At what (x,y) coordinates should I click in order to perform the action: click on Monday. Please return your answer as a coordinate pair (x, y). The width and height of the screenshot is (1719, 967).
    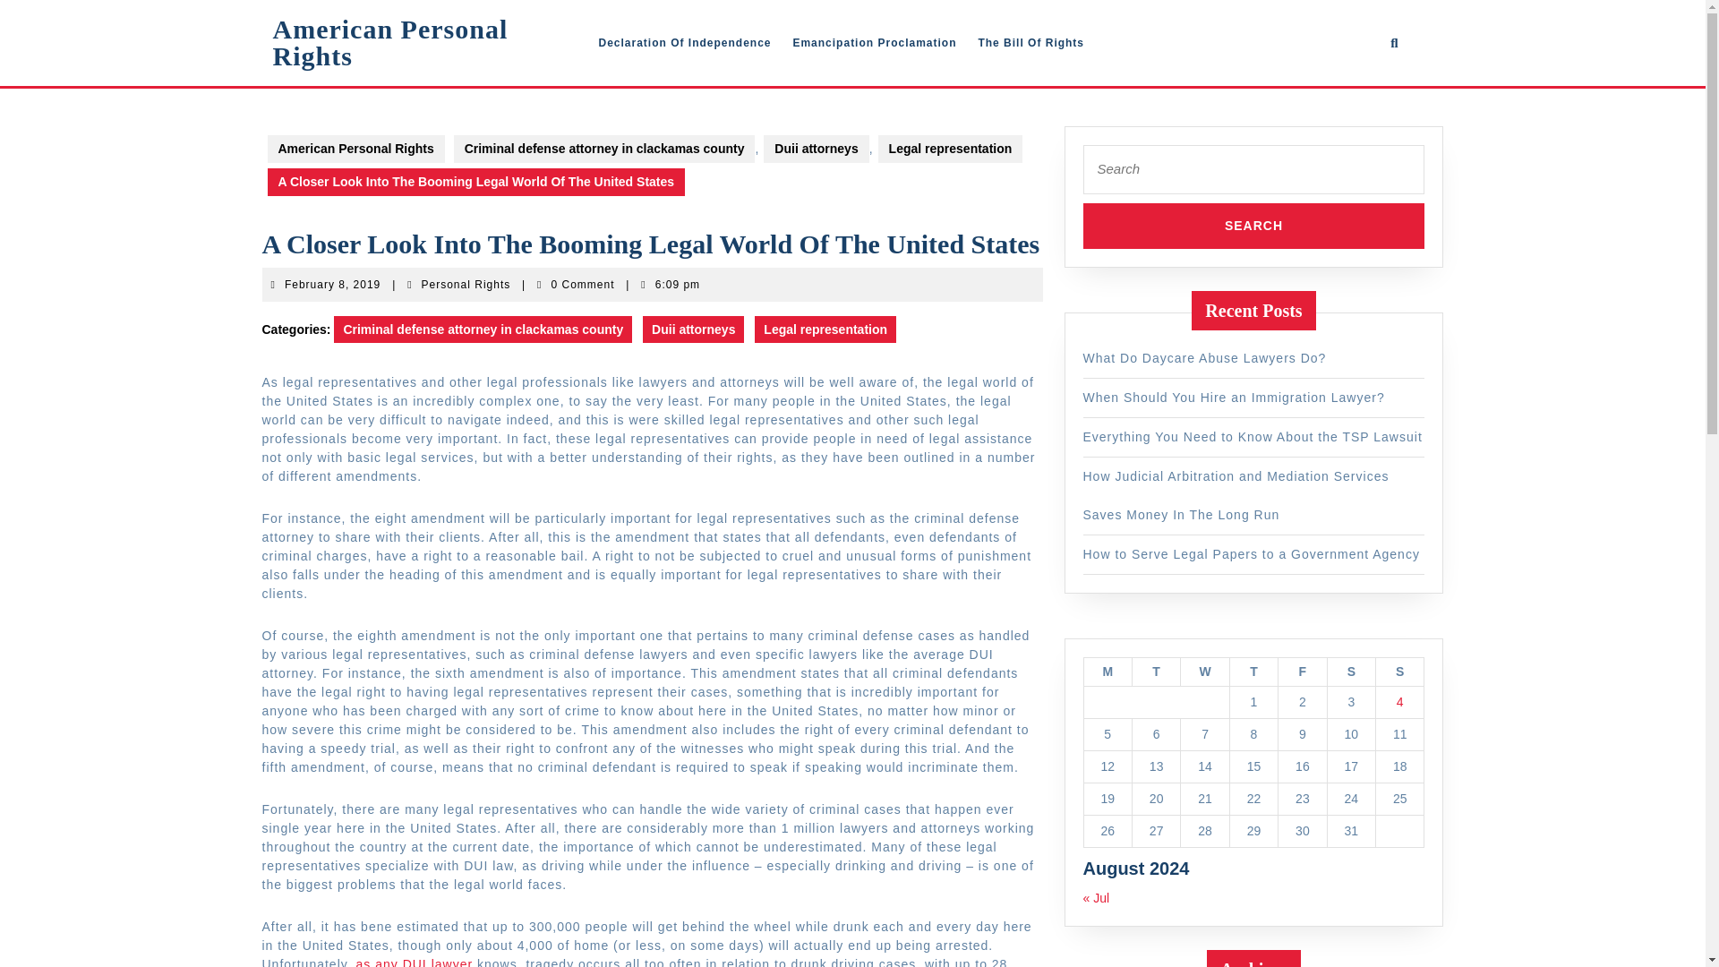
    Looking at the image, I should click on (466, 285).